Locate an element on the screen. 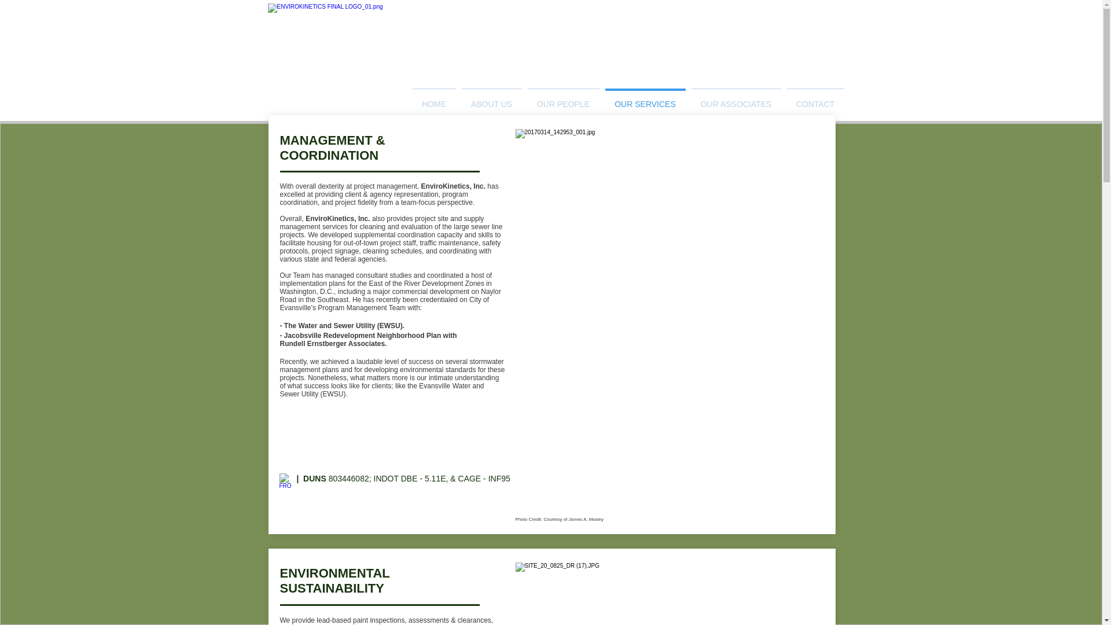 This screenshot has height=625, width=1111. OUR PEOPLE is located at coordinates (563, 99).